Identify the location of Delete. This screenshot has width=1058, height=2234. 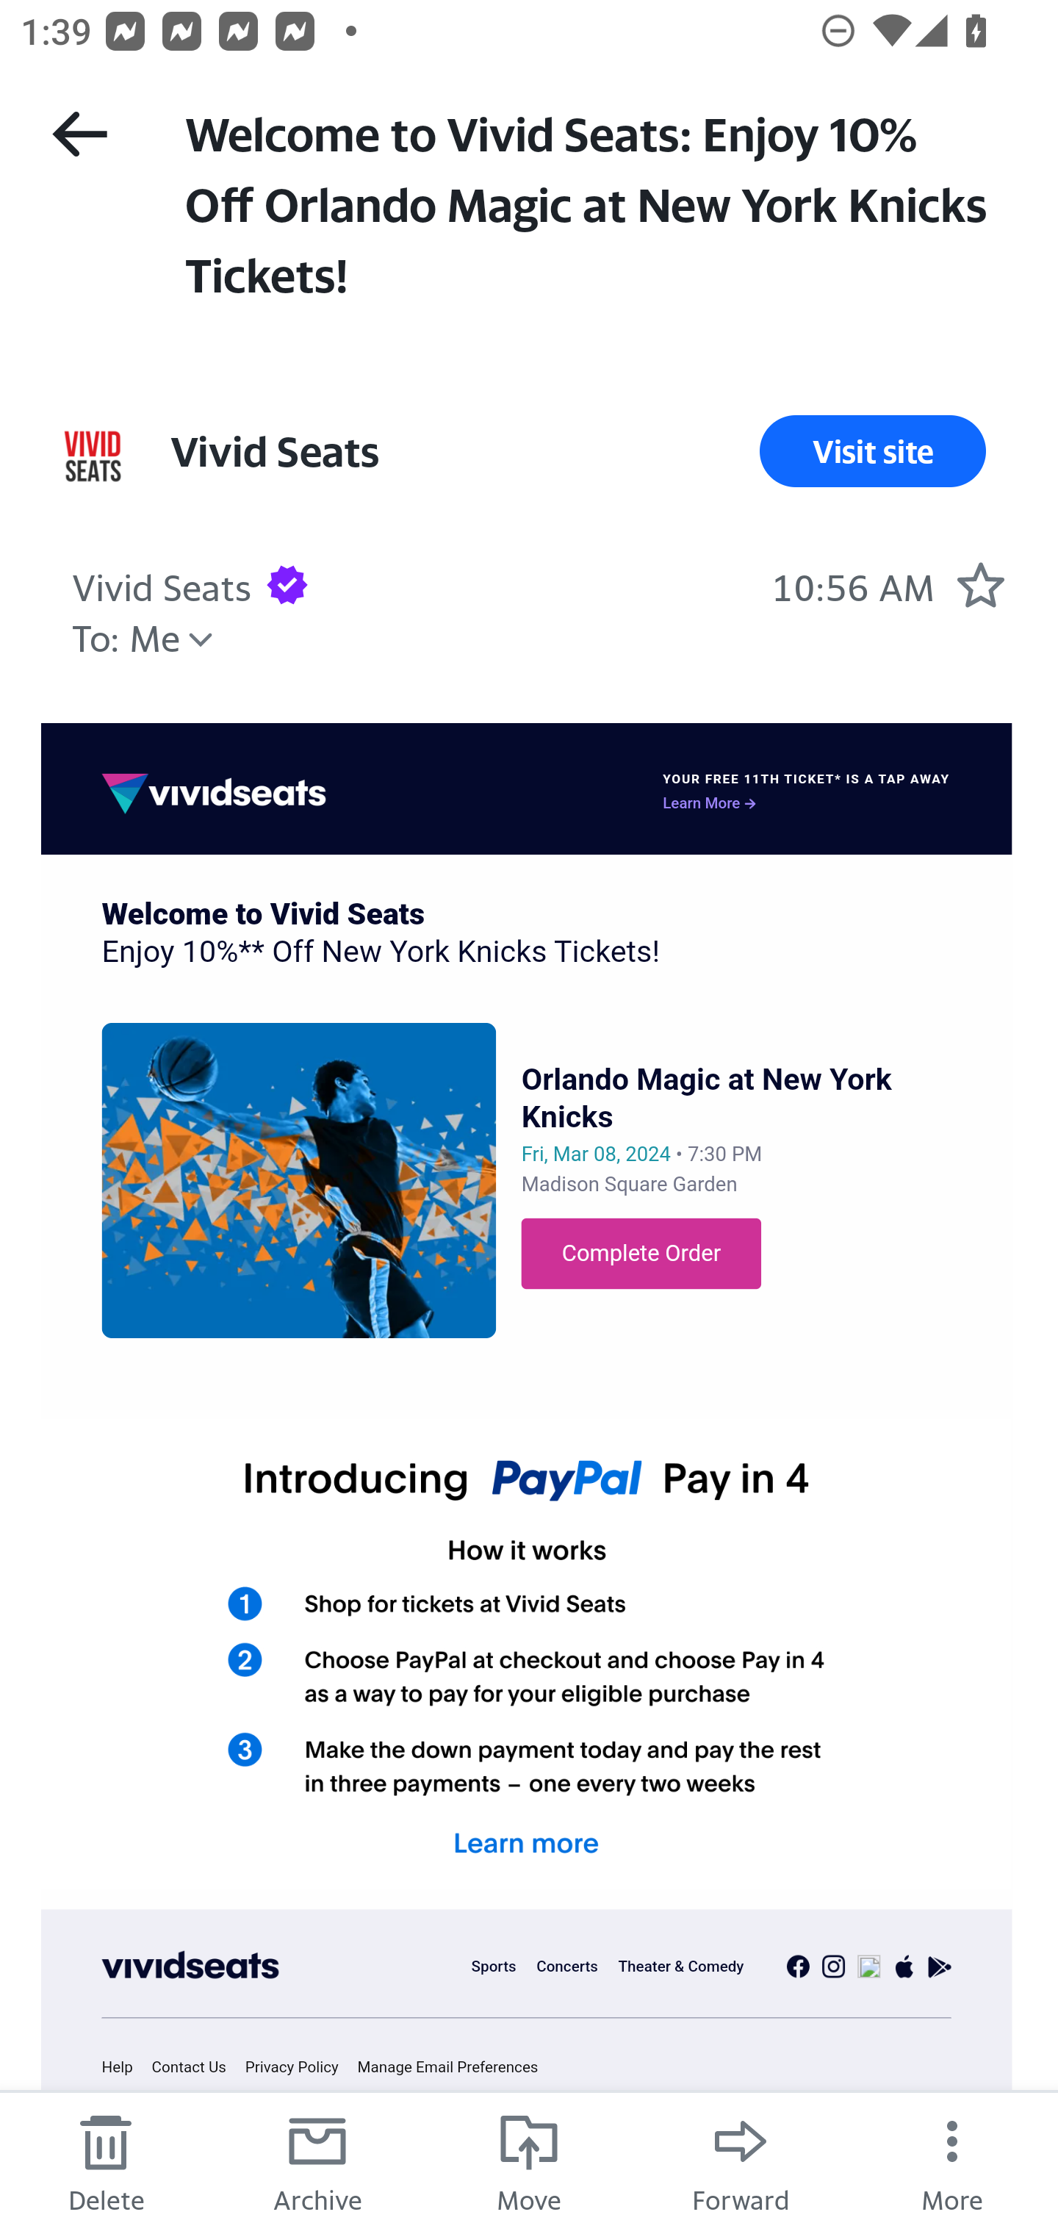
(106, 2162).